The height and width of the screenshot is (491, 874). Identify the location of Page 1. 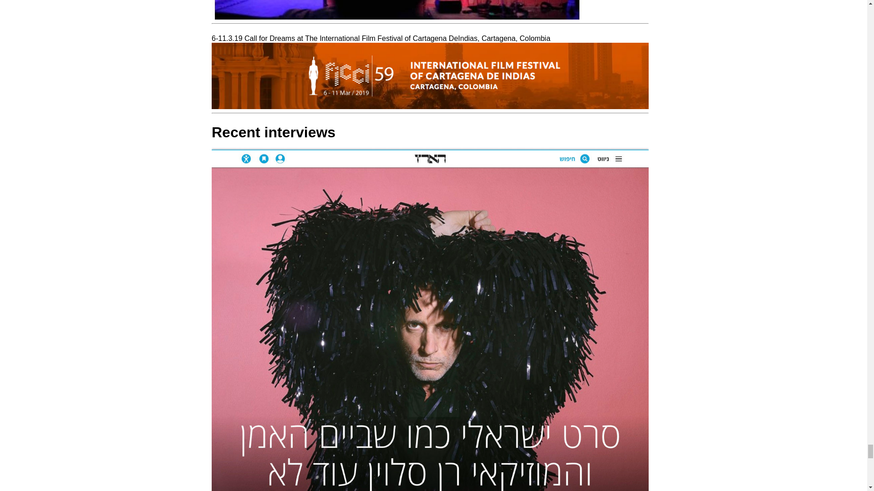
(430, 10).